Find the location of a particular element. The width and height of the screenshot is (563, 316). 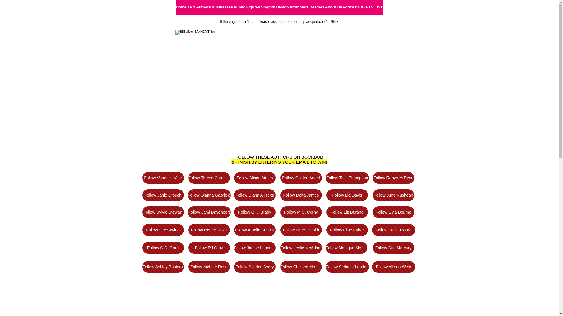

Follow Delta James is located at coordinates (301, 195).